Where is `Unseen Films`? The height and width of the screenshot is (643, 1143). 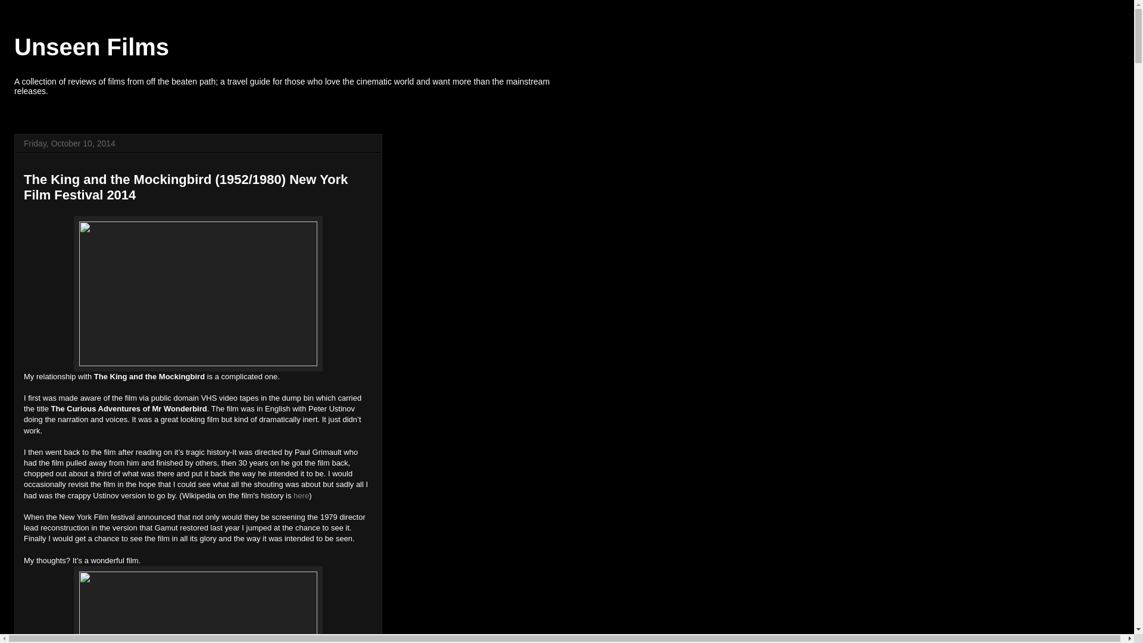
Unseen Films is located at coordinates (92, 47).